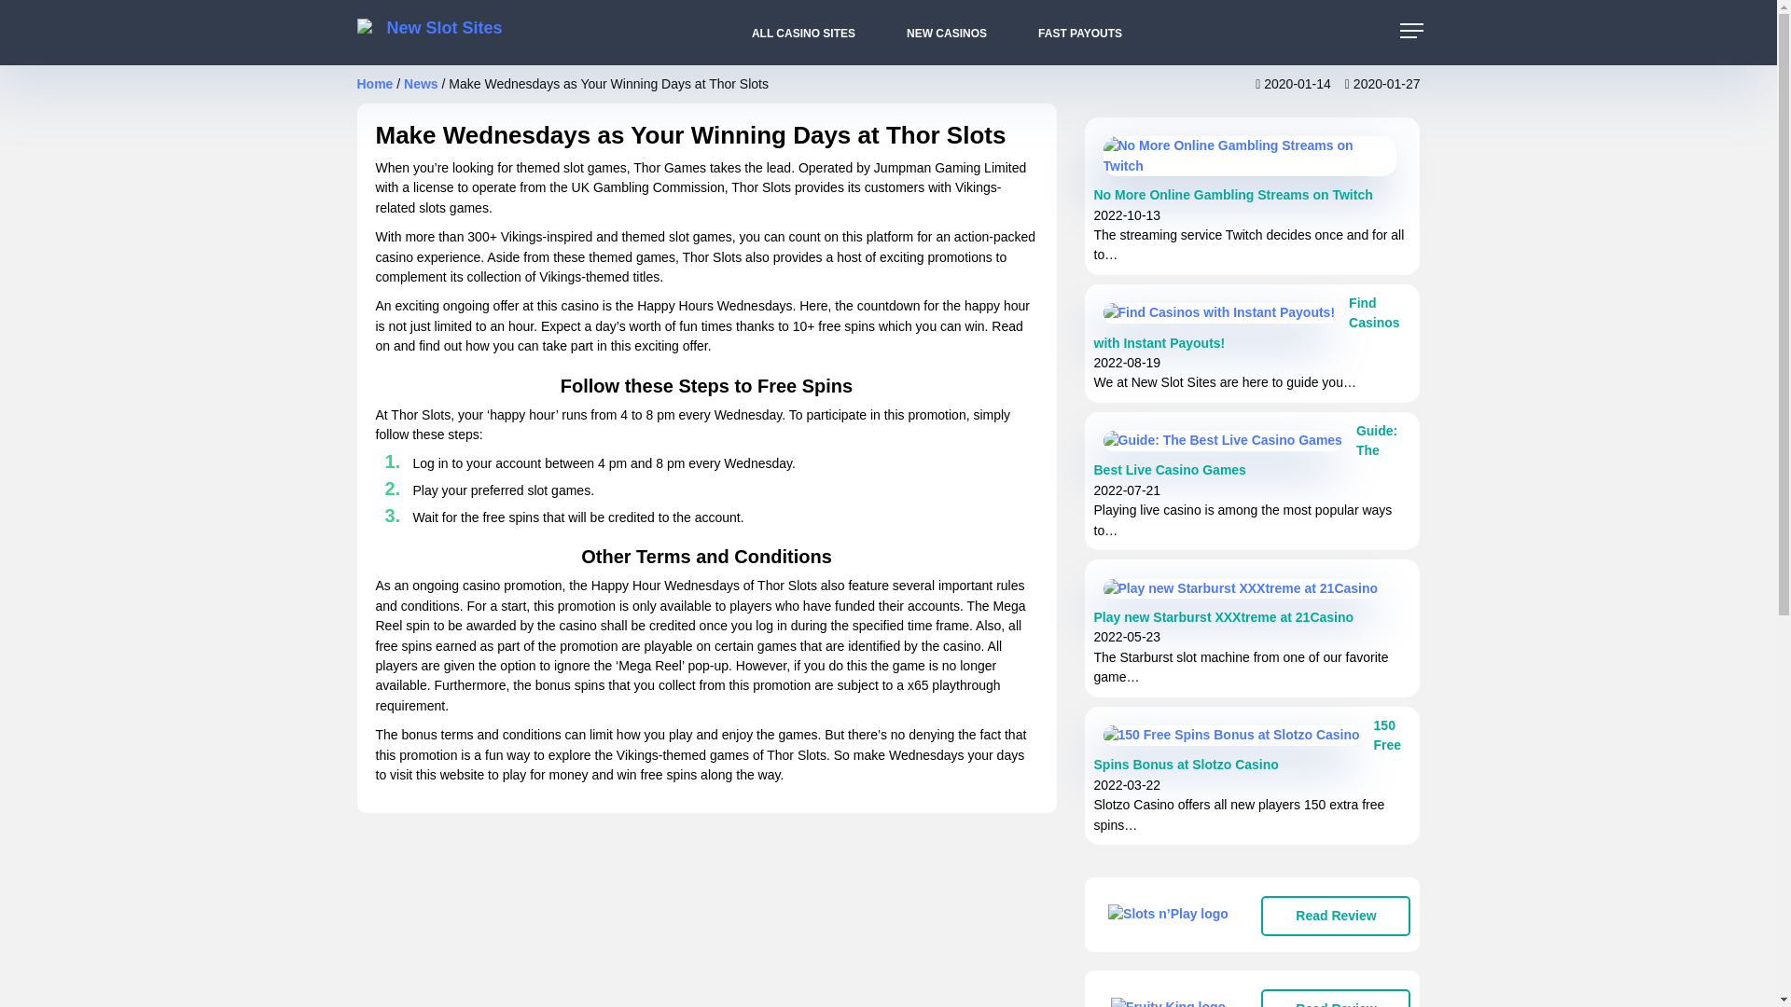 The width and height of the screenshot is (1791, 1007). I want to click on Fruity King, so click(1168, 1002).